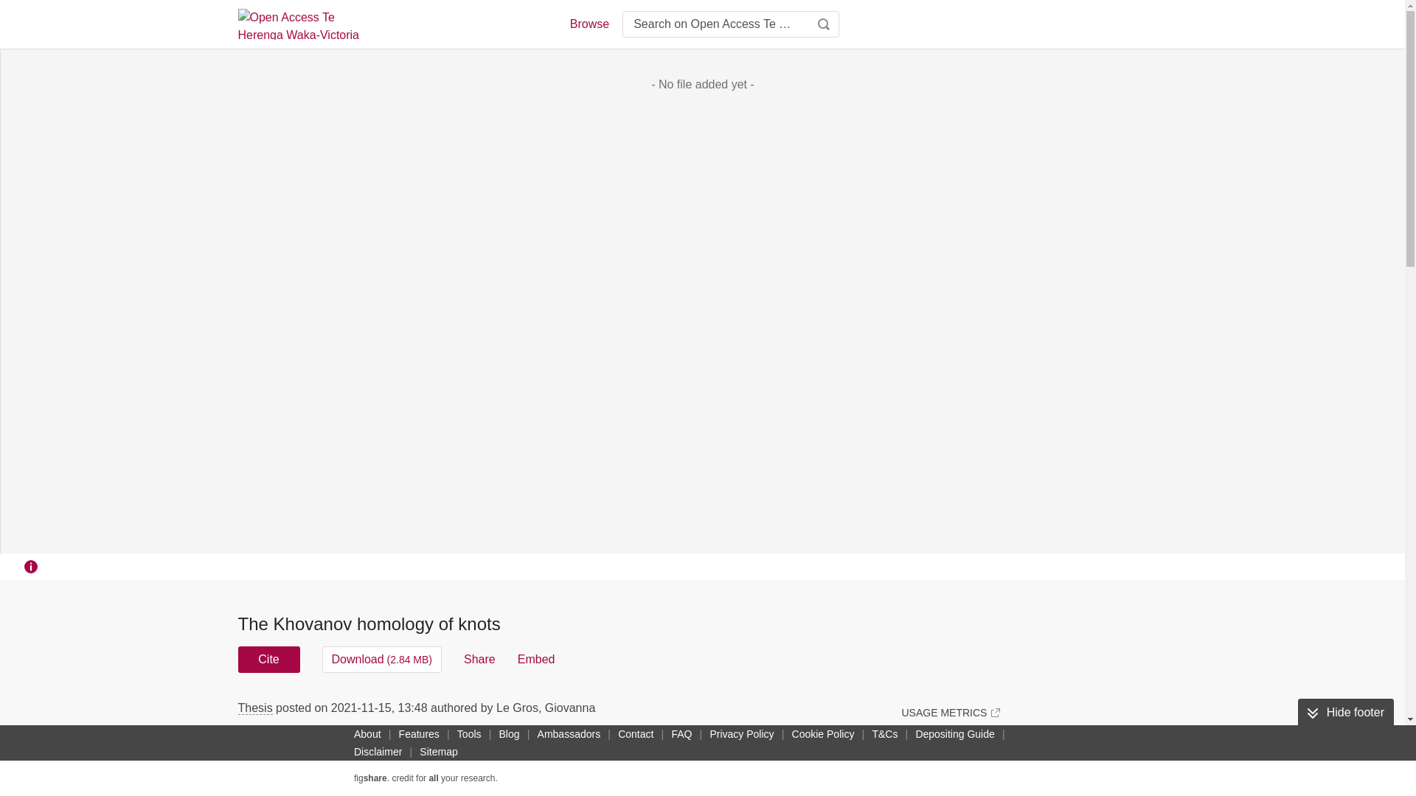  Describe the element at coordinates (536, 659) in the screenshot. I see `Embed` at that location.